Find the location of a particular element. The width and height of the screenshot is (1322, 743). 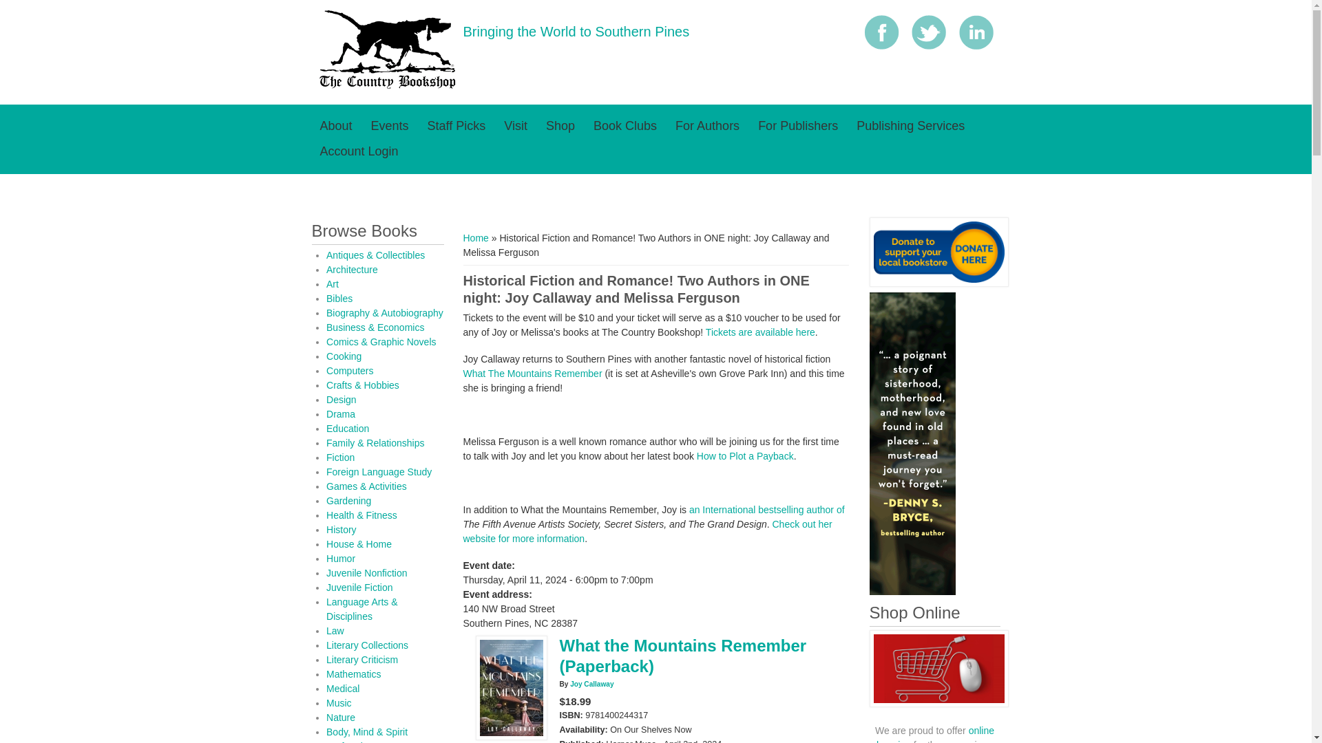

Tickets are available here is located at coordinates (760, 332).